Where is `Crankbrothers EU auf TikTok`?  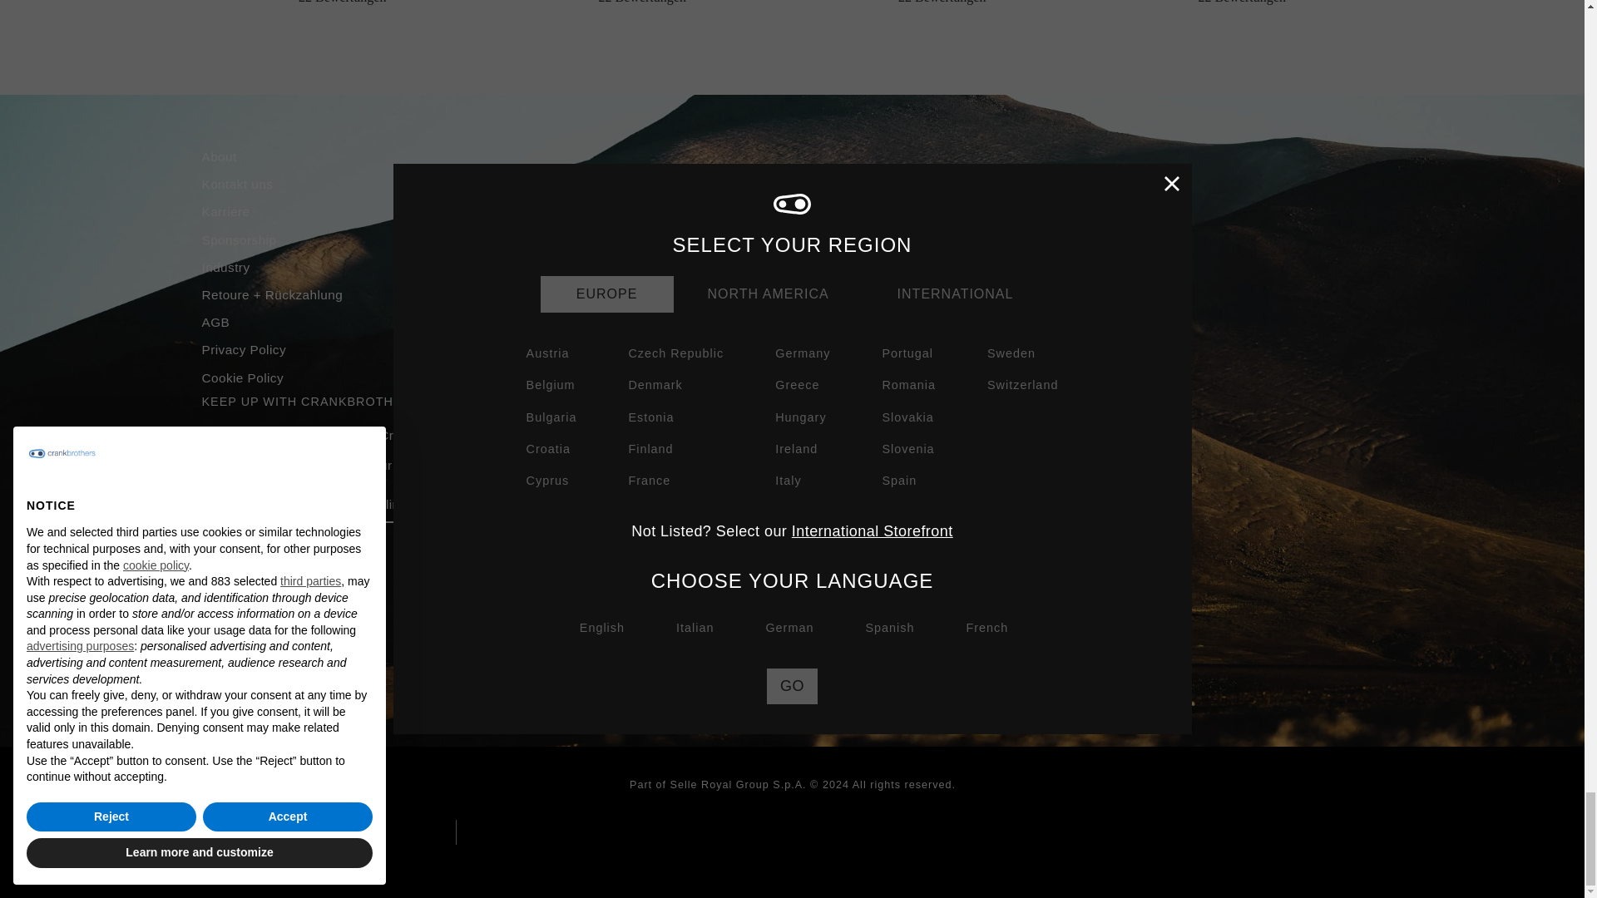
Crankbrothers EU auf TikTok is located at coordinates (309, 565).